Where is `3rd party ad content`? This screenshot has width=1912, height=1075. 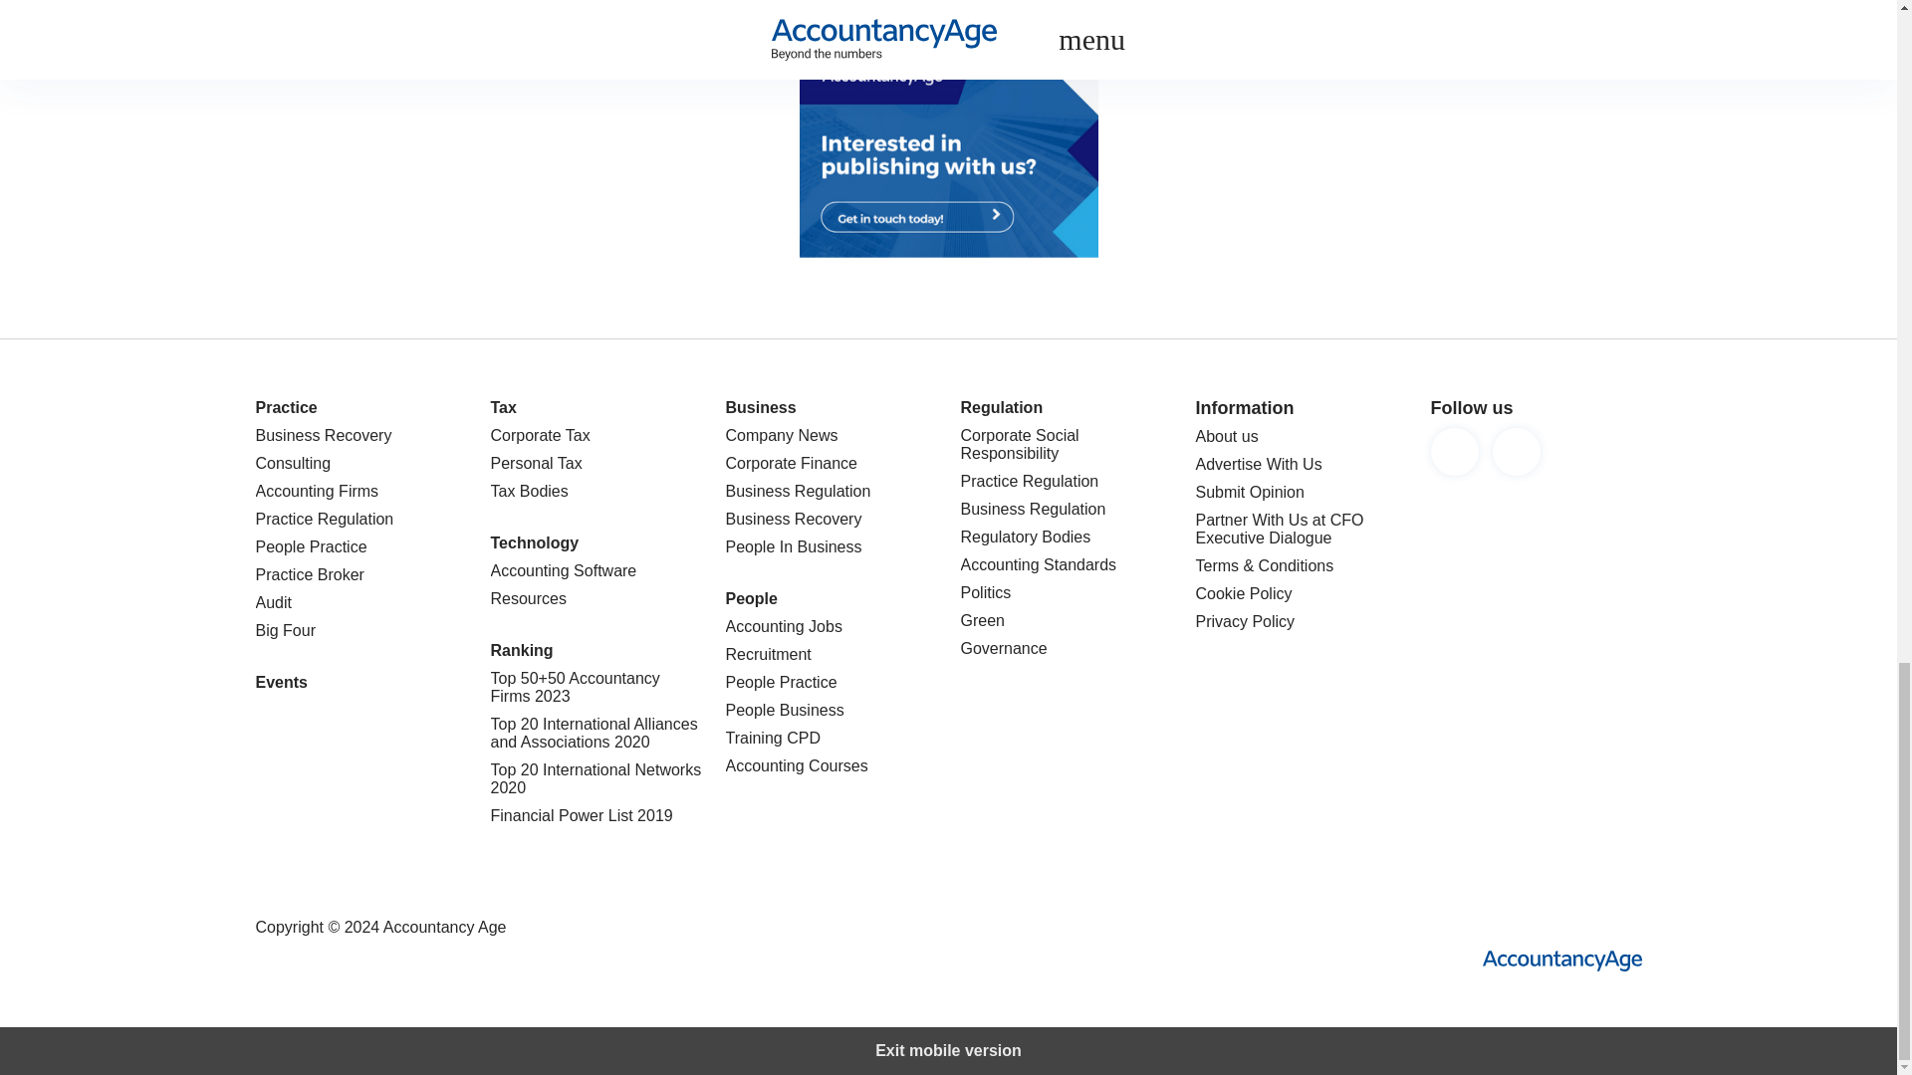
3rd party ad content is located at coordinates (948, 149).